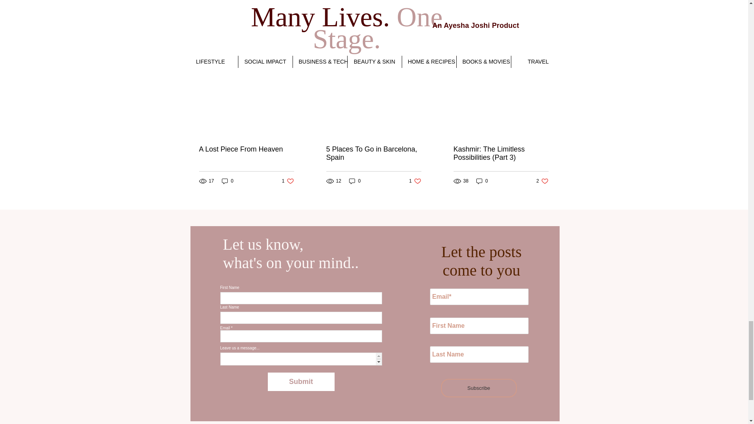 This screenshot has height=424, width=754. Describe the element at coordinates (550, 58) in the screenshot. I see `See All` at that location.